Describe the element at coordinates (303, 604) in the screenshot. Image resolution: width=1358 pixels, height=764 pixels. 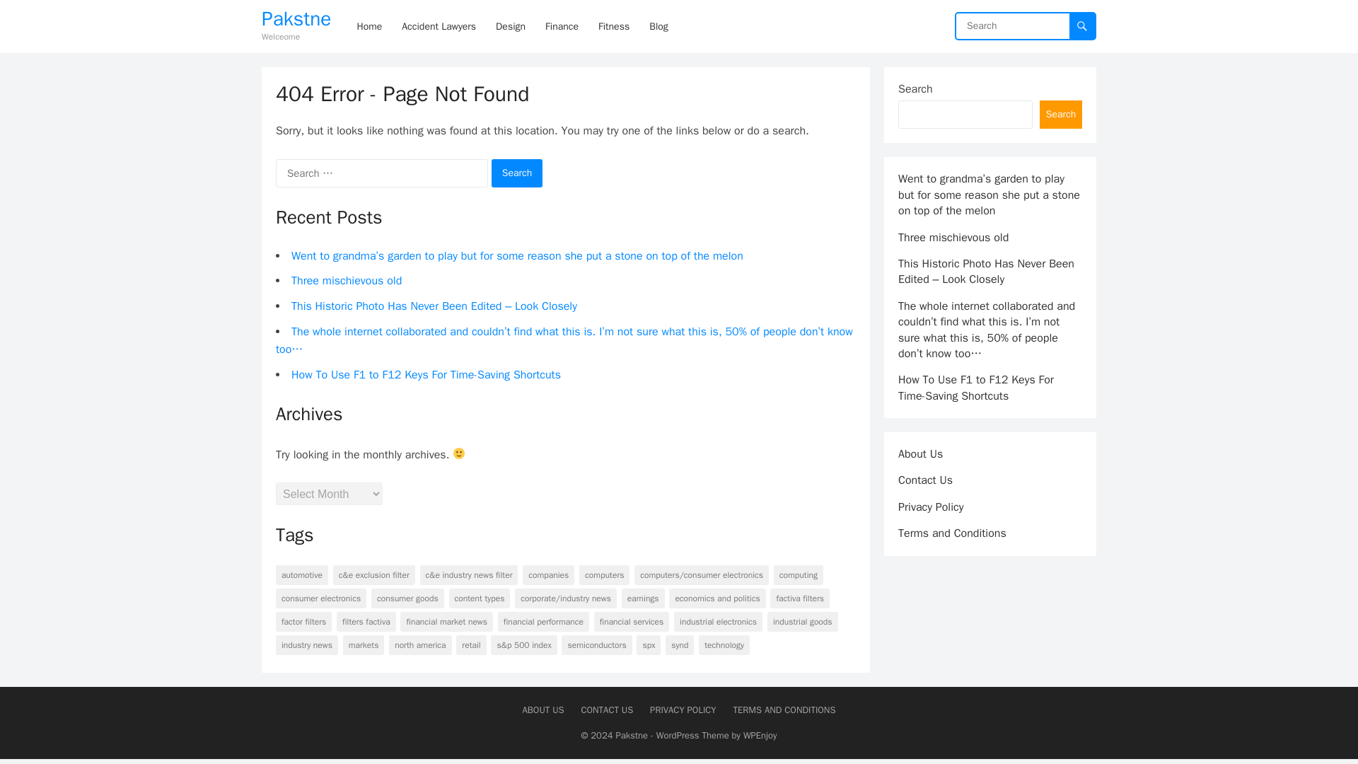
I see `factor filters` at that location.